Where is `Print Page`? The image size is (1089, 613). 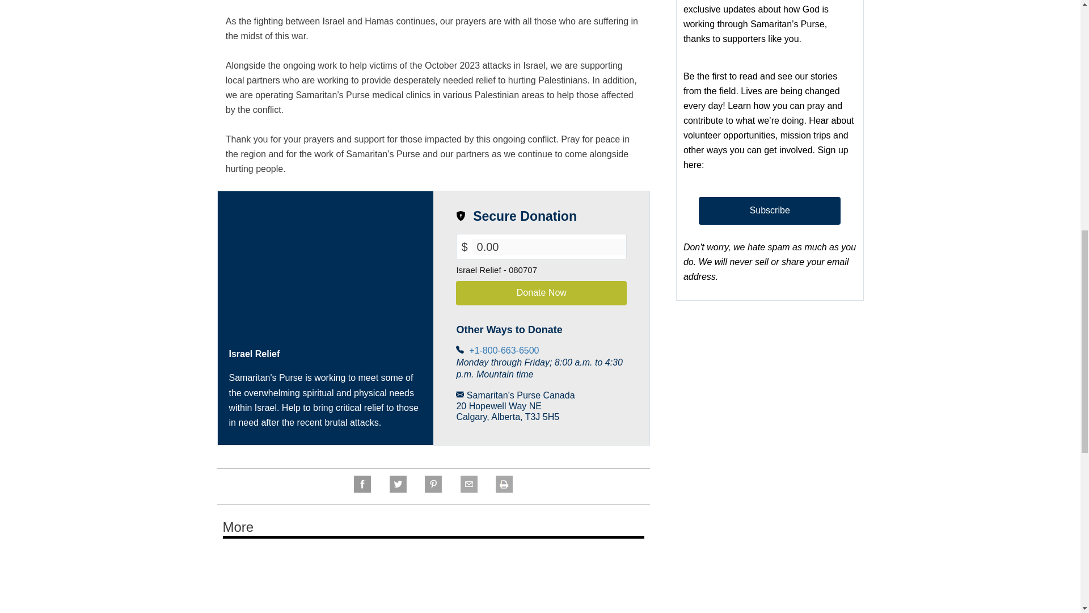
Print Page is located at coordinates (504, 489).